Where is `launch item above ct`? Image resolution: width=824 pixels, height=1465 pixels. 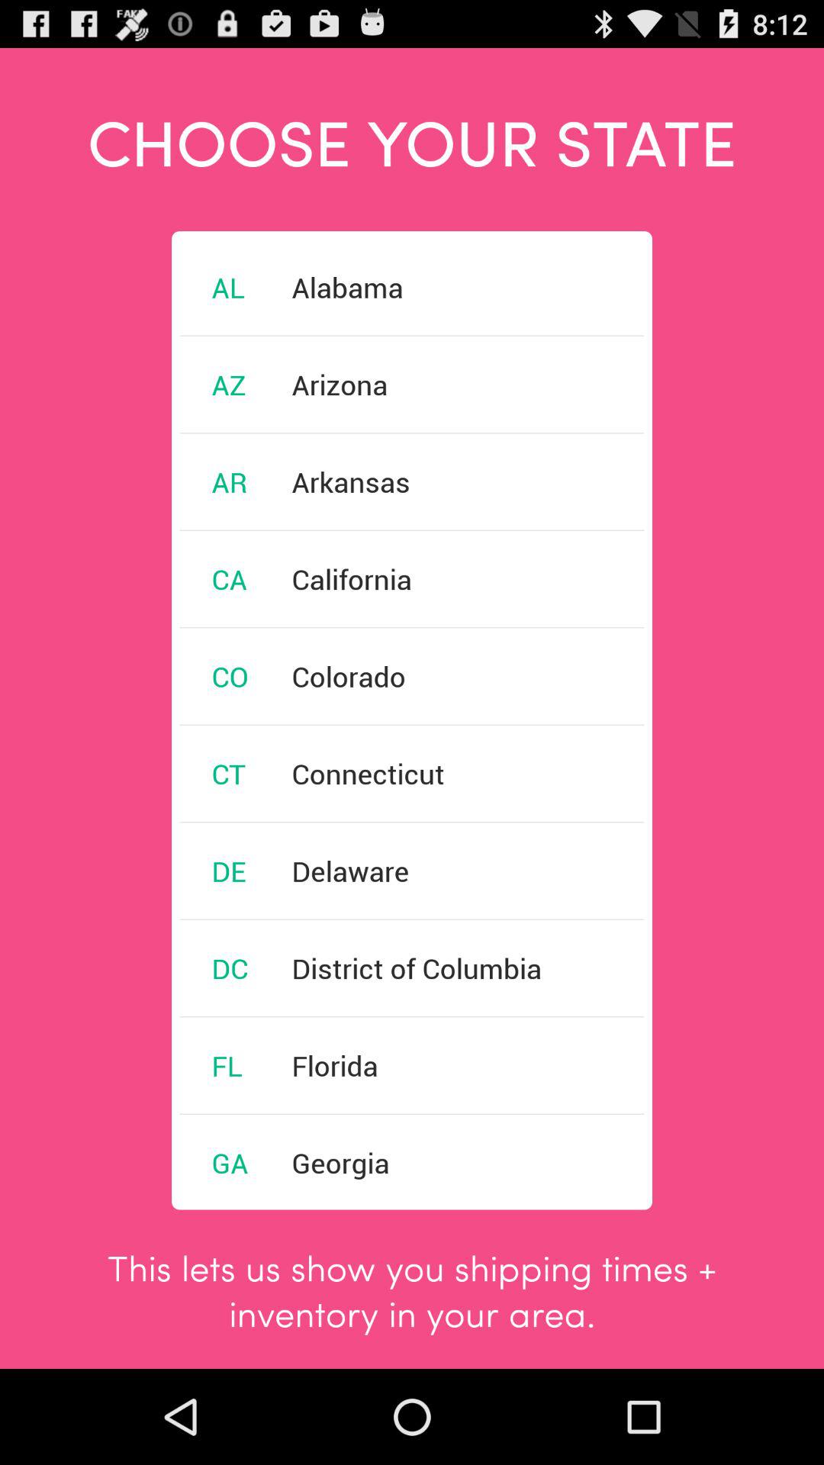 launch item above ct is located at coordinates (230, 676).